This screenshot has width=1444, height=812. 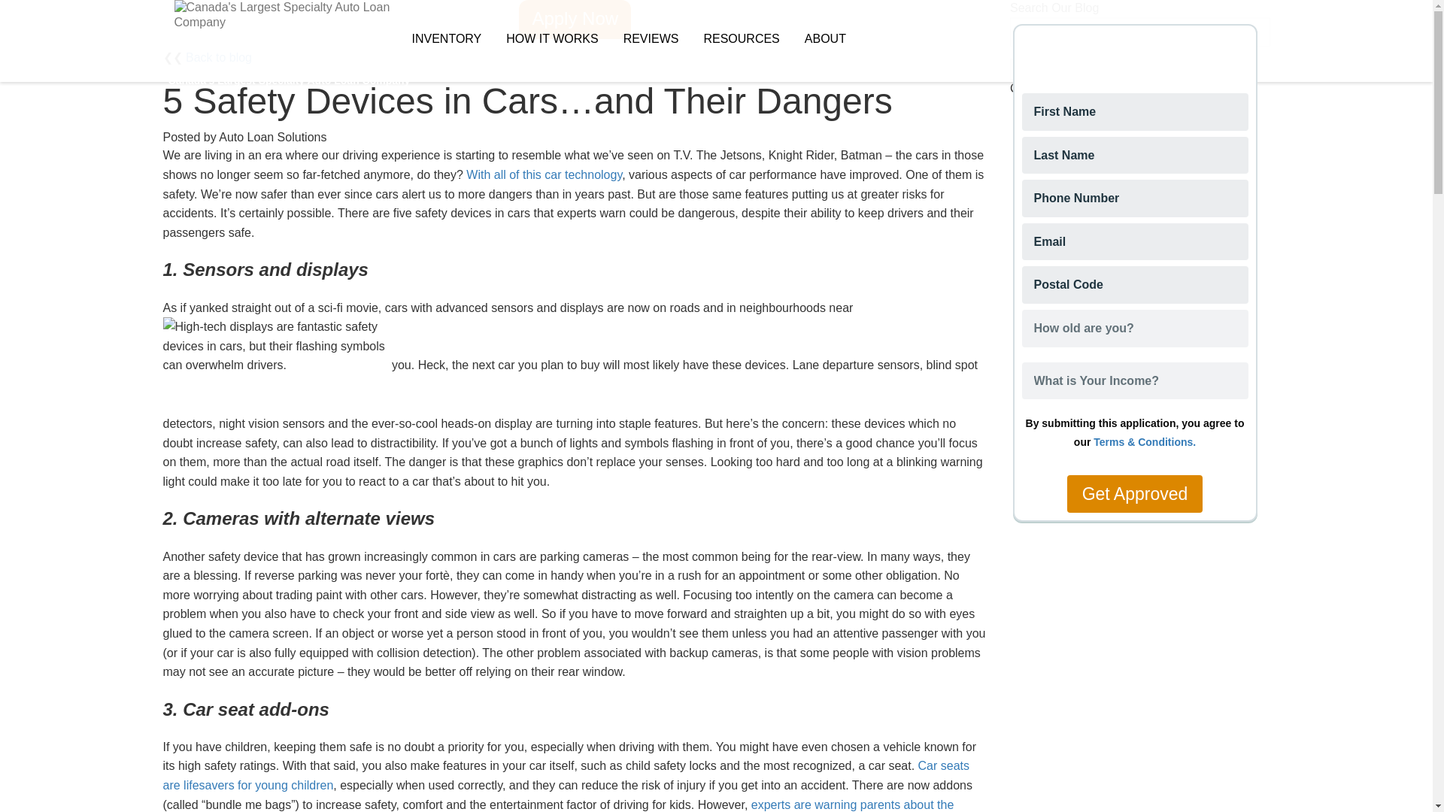 What do you see at coordinates (1035, 69) in the screenshot?
I see `Search` at bounding box center [1035, 69].